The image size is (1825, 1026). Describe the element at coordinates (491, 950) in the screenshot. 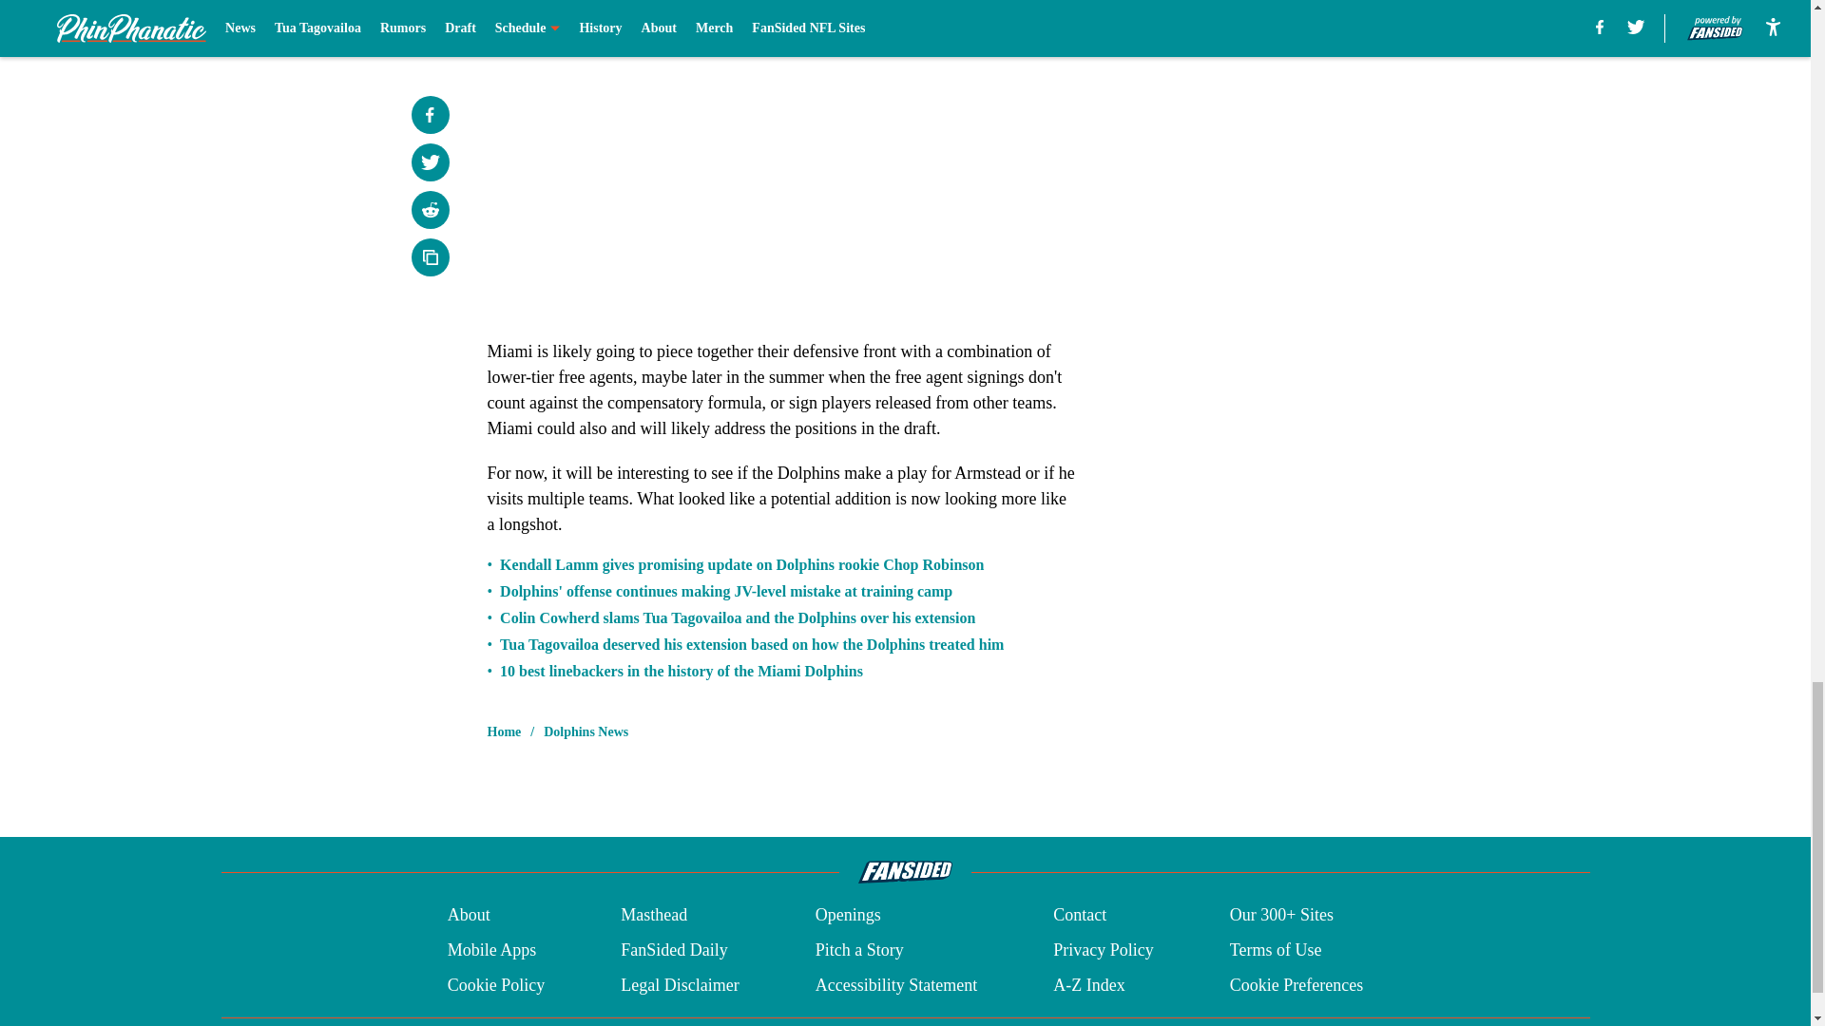

I see `Mobile Apps` at that location.